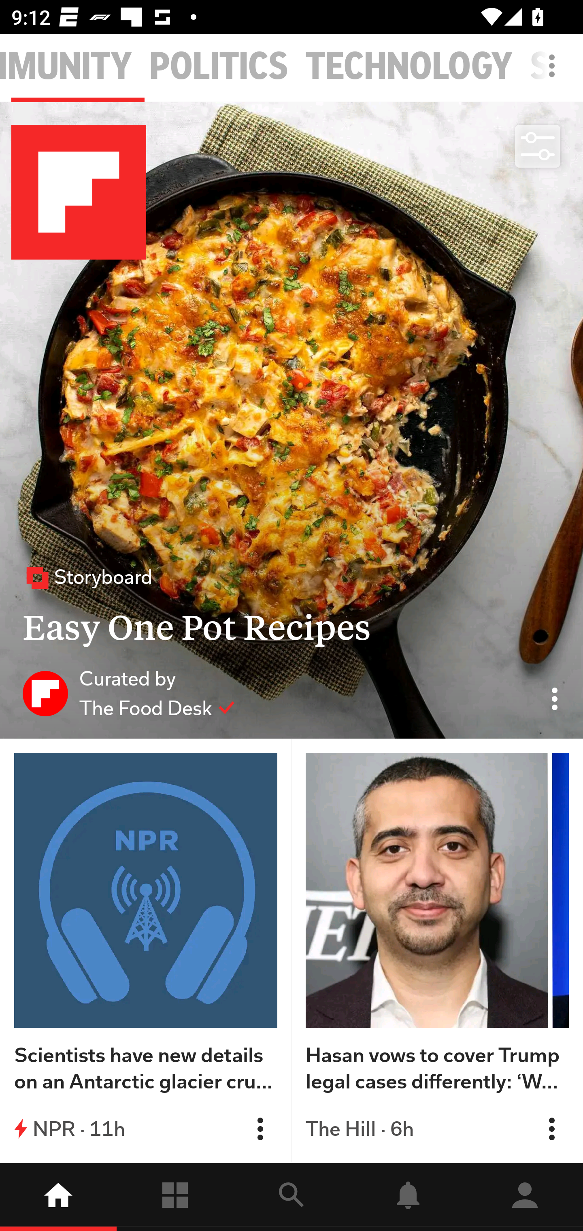  What do you see at coordinates (260, 1129) in the screenshot?
I see `Flip into Magazine` at bounding box center [260, 1129].